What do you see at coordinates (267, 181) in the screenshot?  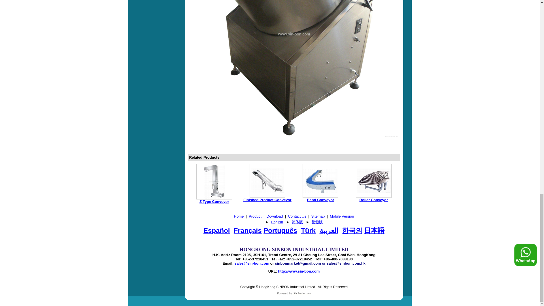 I see `Finished Product Conveyor` at bounding box center [267, 181].